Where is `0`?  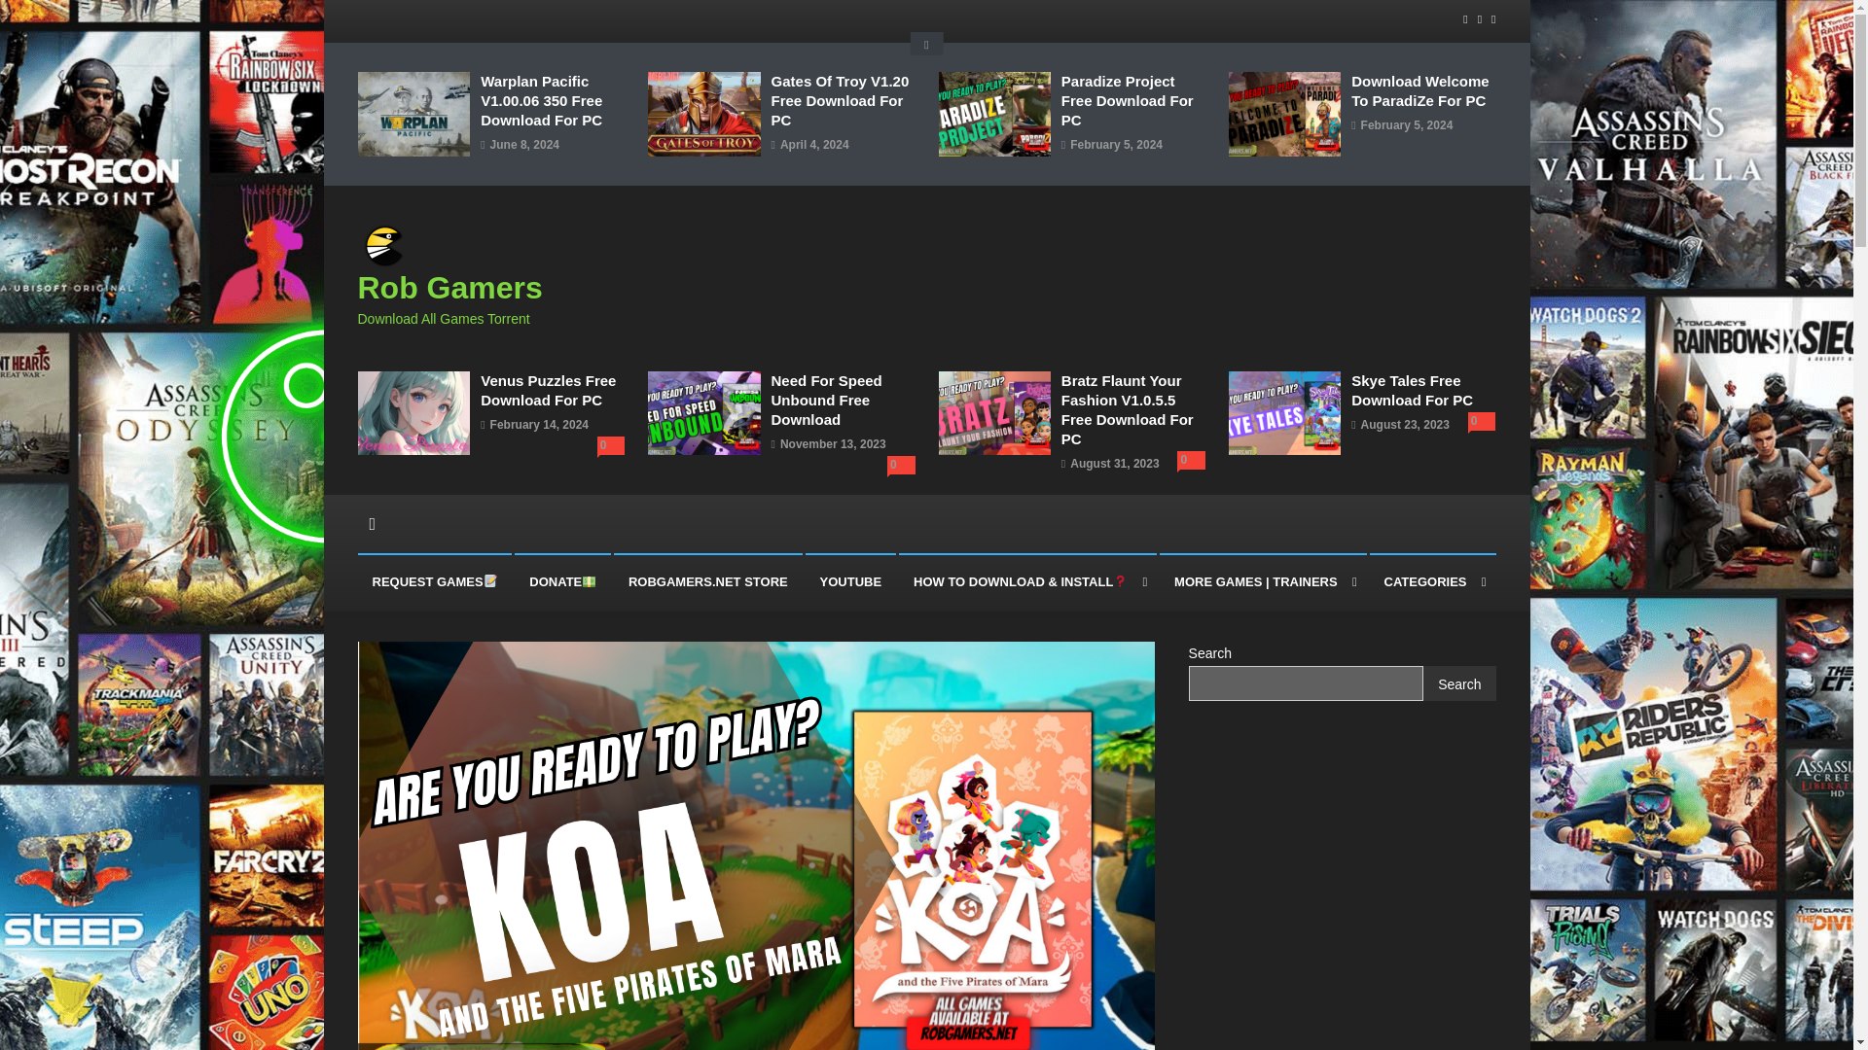
0 is located at coordinates (611, 445).